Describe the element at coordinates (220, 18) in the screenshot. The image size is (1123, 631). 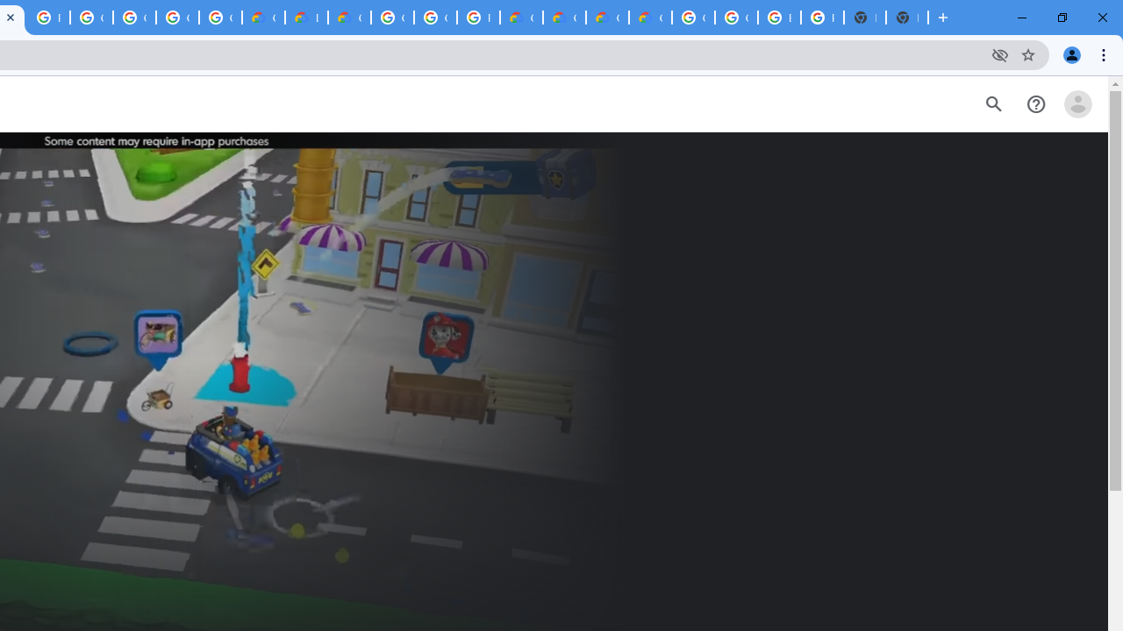
I see `Google Workspace - Specific Terms` at that location.